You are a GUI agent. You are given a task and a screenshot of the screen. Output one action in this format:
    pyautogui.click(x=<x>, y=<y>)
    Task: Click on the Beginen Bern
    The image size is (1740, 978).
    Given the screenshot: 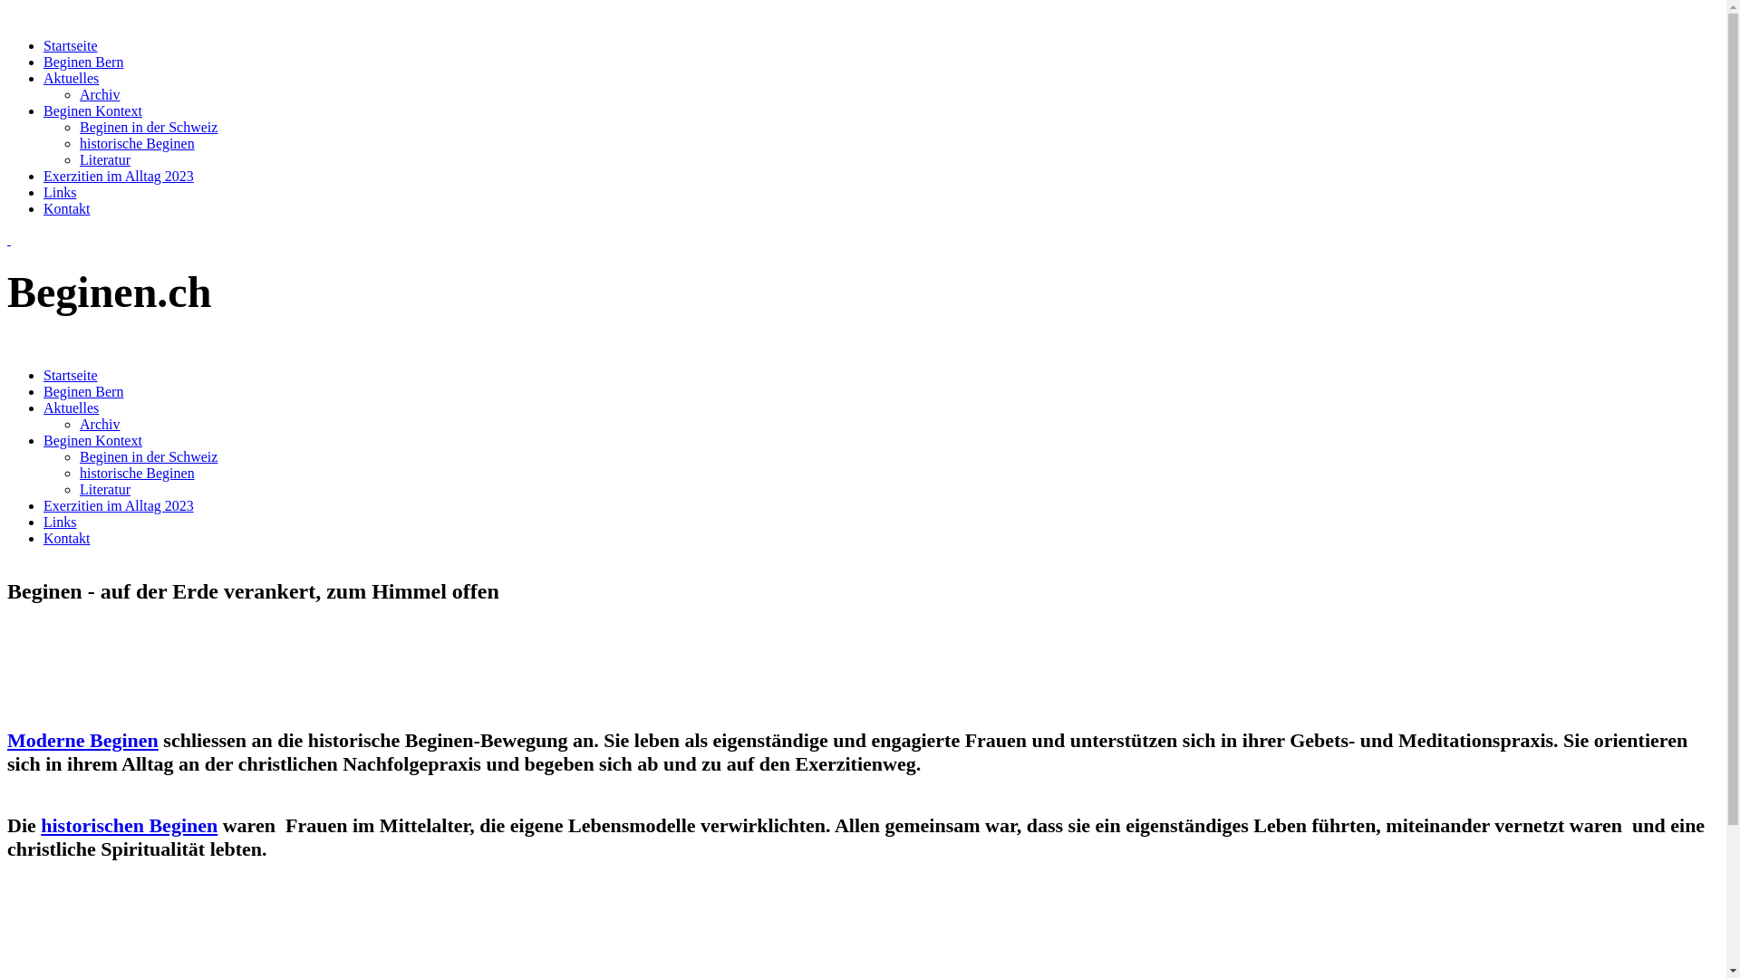 What is the action you would take?
    pyautogui.click(x=83, y=62)
    